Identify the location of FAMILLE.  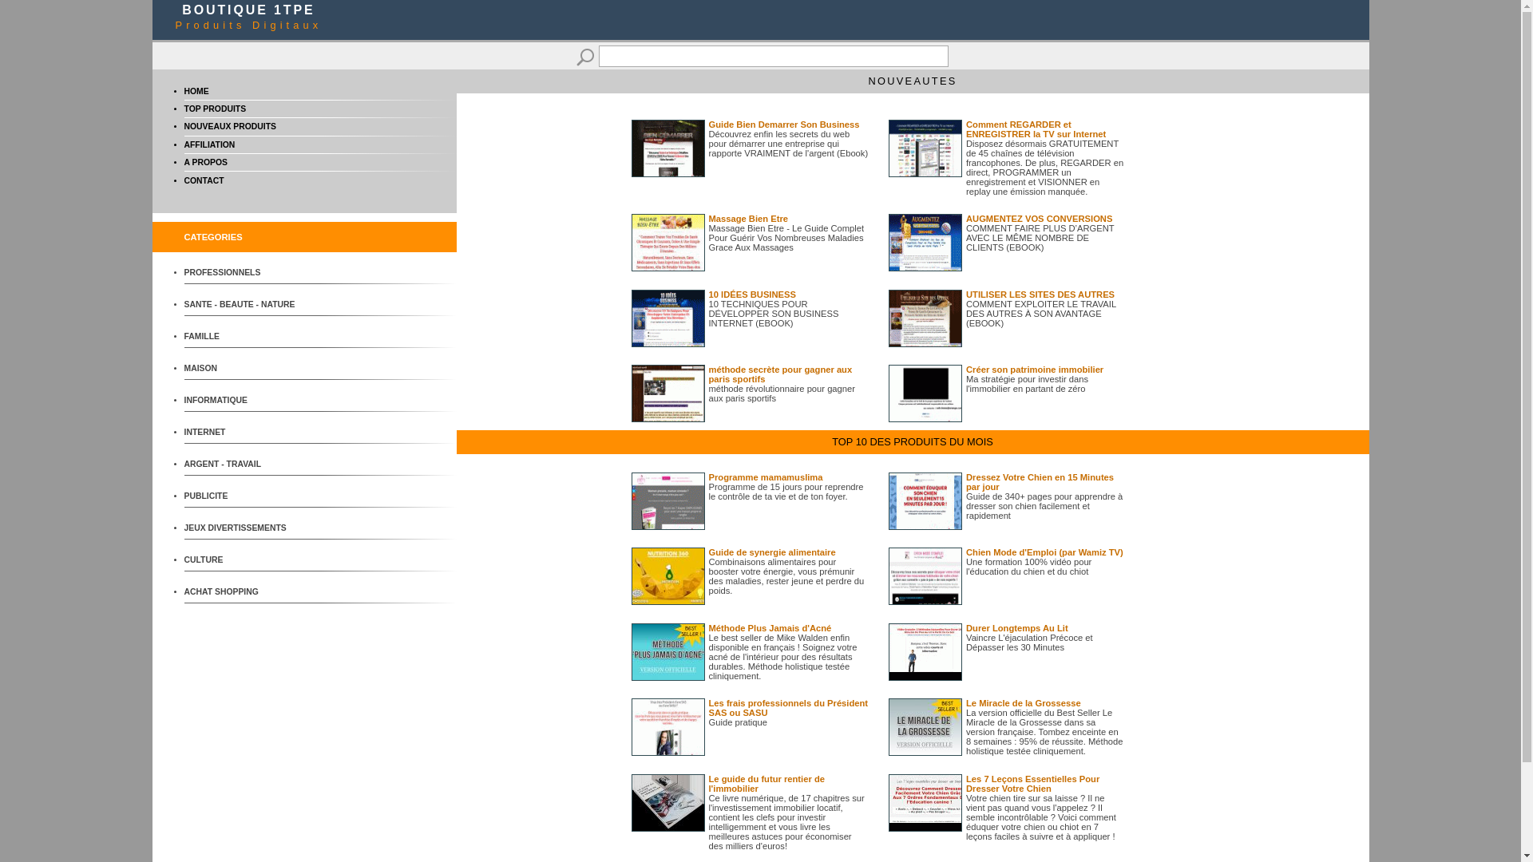
(244, 337).